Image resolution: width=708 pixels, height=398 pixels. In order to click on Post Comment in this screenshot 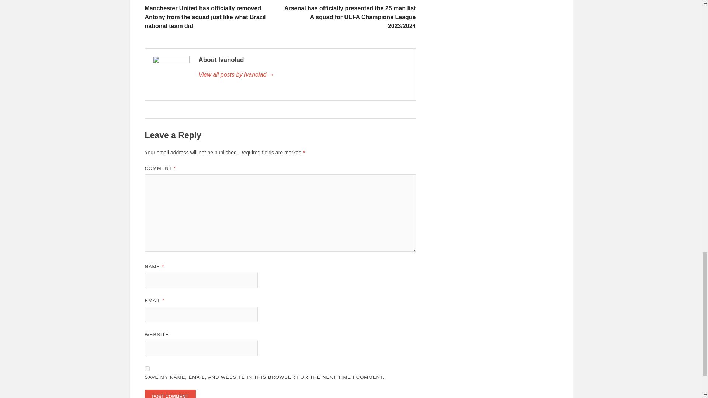, I will do `click(170, 394)`.